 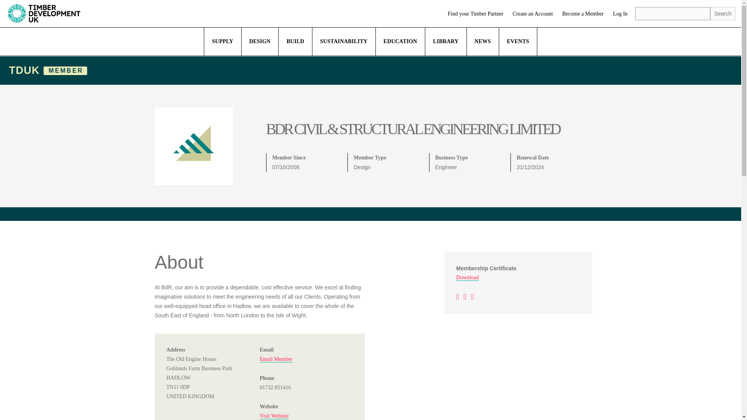 I want to click on Email Member, so click(x=276, y=359).